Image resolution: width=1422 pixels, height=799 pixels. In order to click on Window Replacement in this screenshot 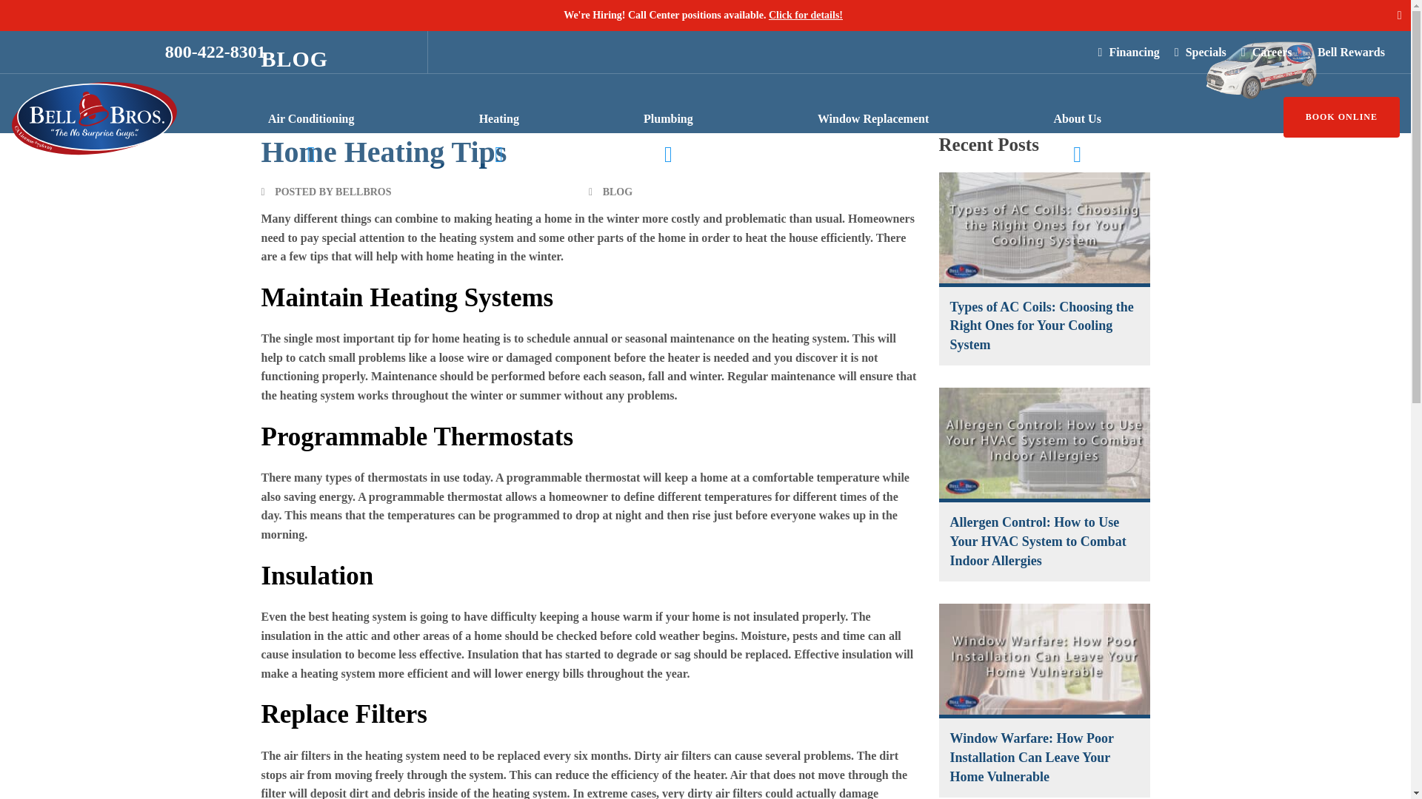, I will do `click(872, 118)`.